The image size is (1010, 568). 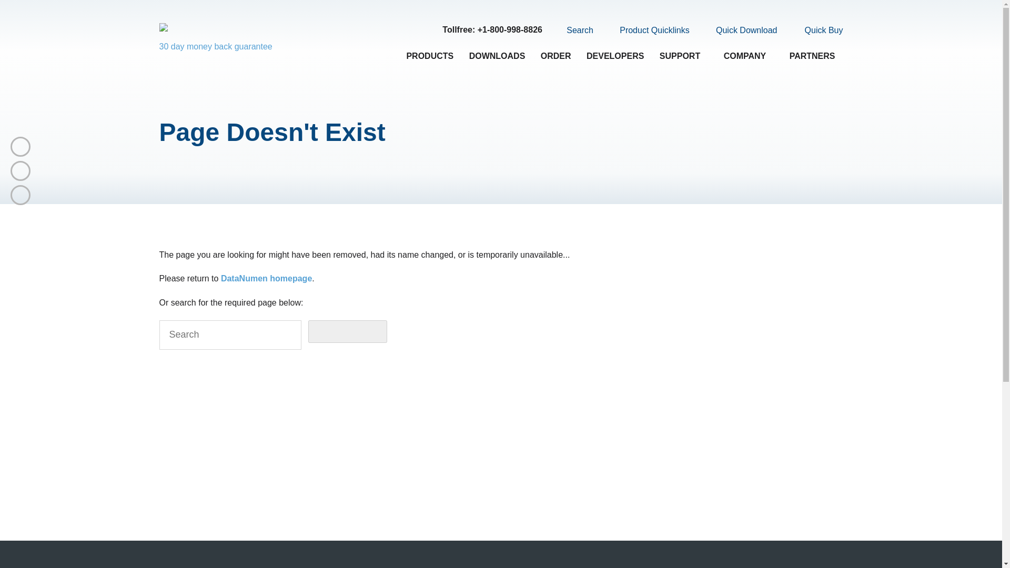 I want to click on Search, so click(x=574, y=30).